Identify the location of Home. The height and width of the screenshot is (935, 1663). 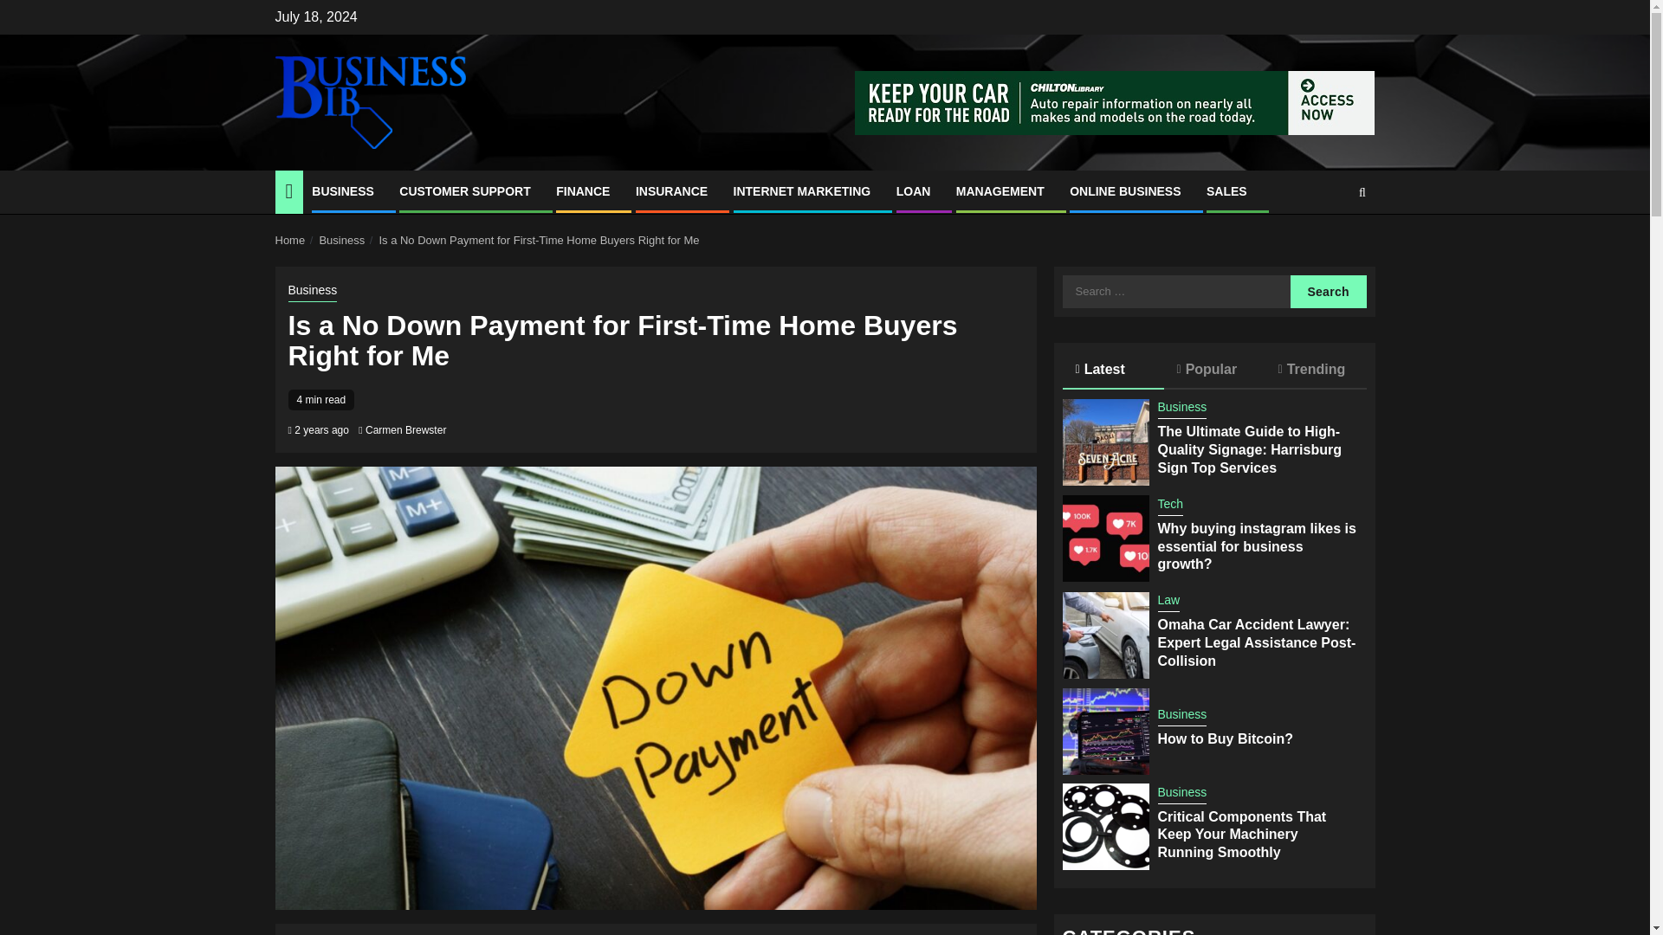
(291, 241).